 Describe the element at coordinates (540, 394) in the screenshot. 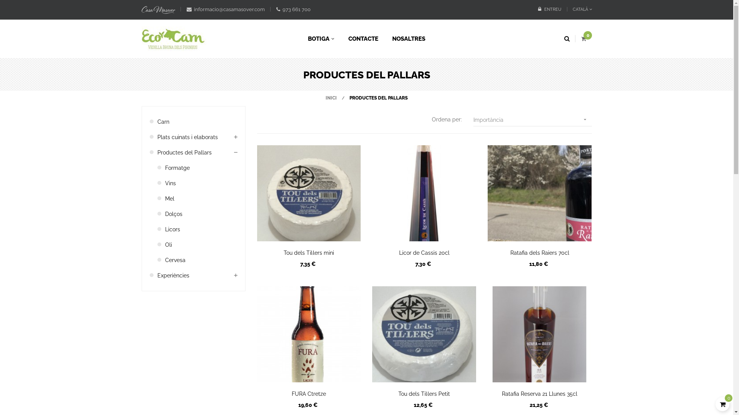

I see `Ratafia Reserva 21 Llunes 35cl` at that location.